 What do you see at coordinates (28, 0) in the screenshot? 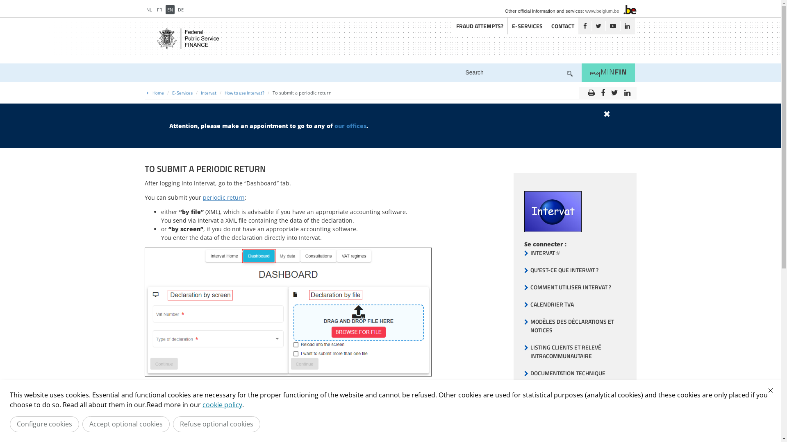
I see `Skip to main content` at bounding box center [28, 0].